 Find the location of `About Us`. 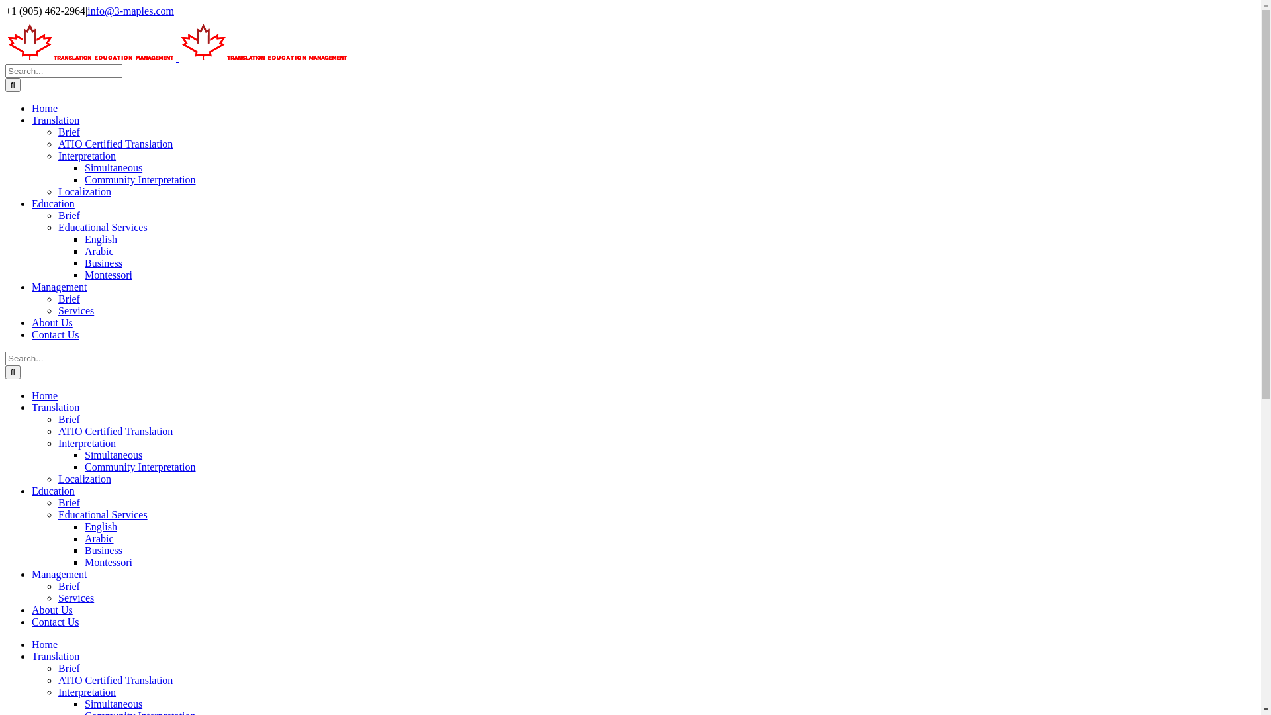

About Us is located at coordinates (52, 610).